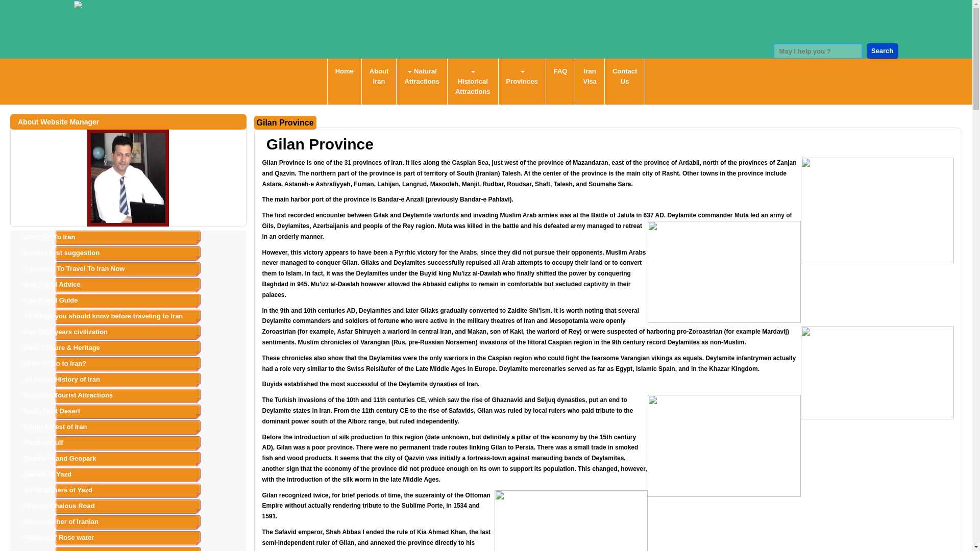 The image size is (980, 551). What do you see at coordinates (379, 76) in the screenshot?
I see `About Iran` at bounding box center [379, 76].